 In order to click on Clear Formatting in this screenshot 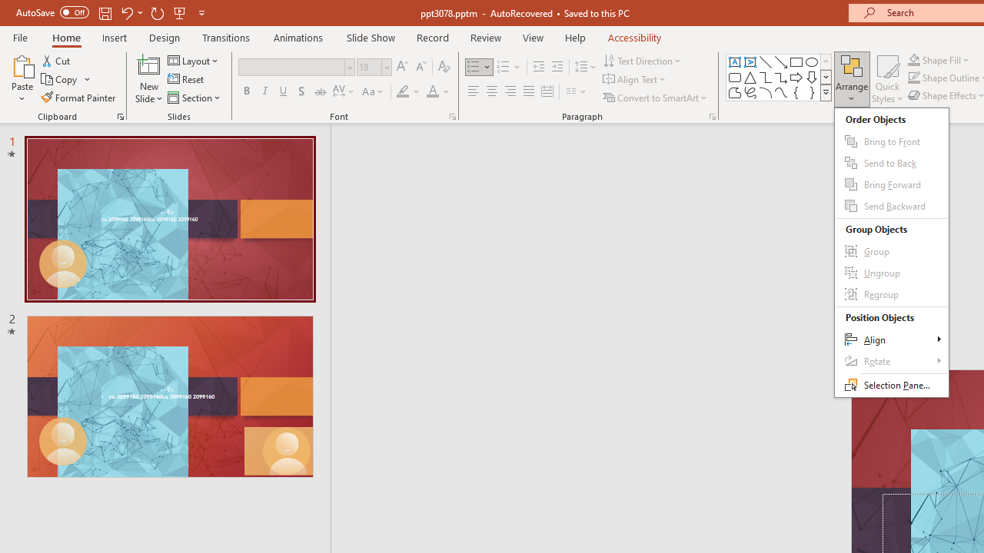, I will do `click(444, 68)`.